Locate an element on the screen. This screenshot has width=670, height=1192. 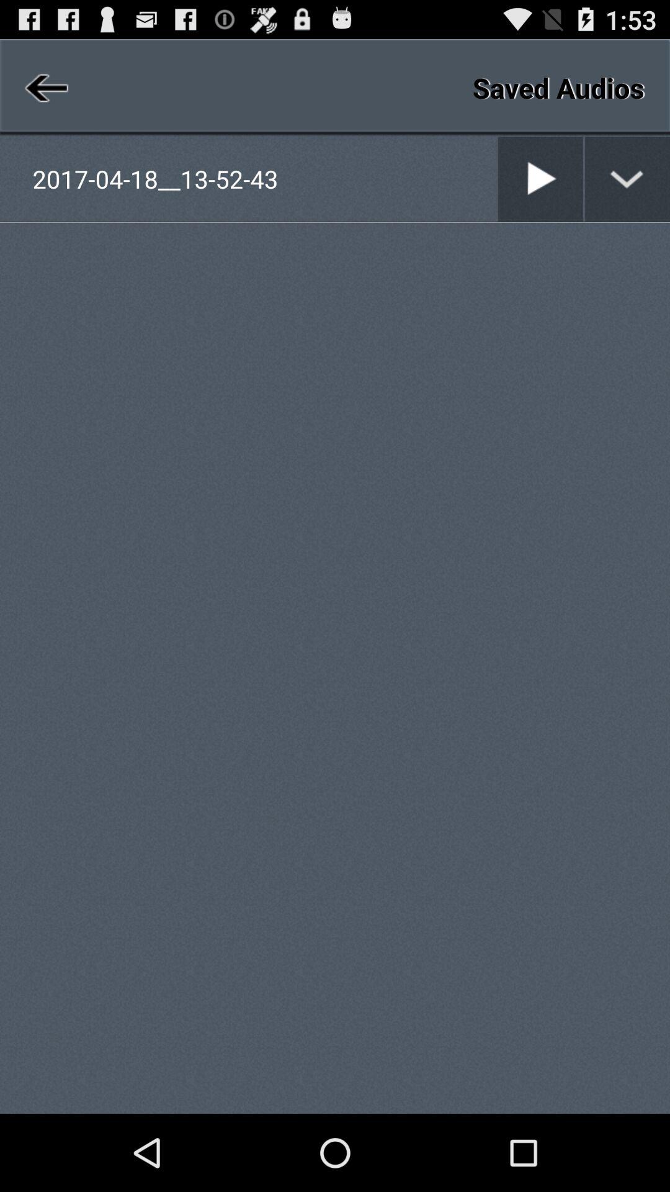
choose 2017 04 18__13 icon is located at coordinates (264, 179).